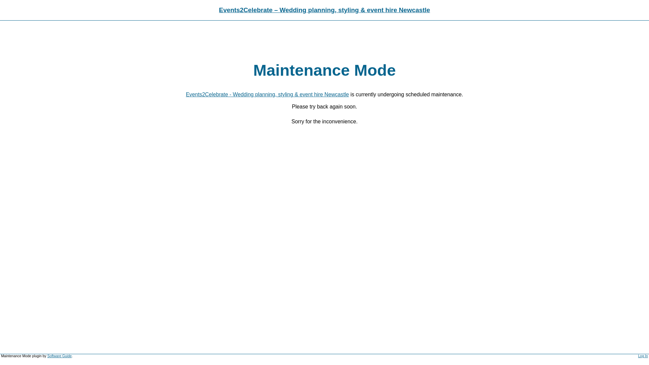 The image size is (649, 365). I want to click on Software Guide, so click(59, 356).